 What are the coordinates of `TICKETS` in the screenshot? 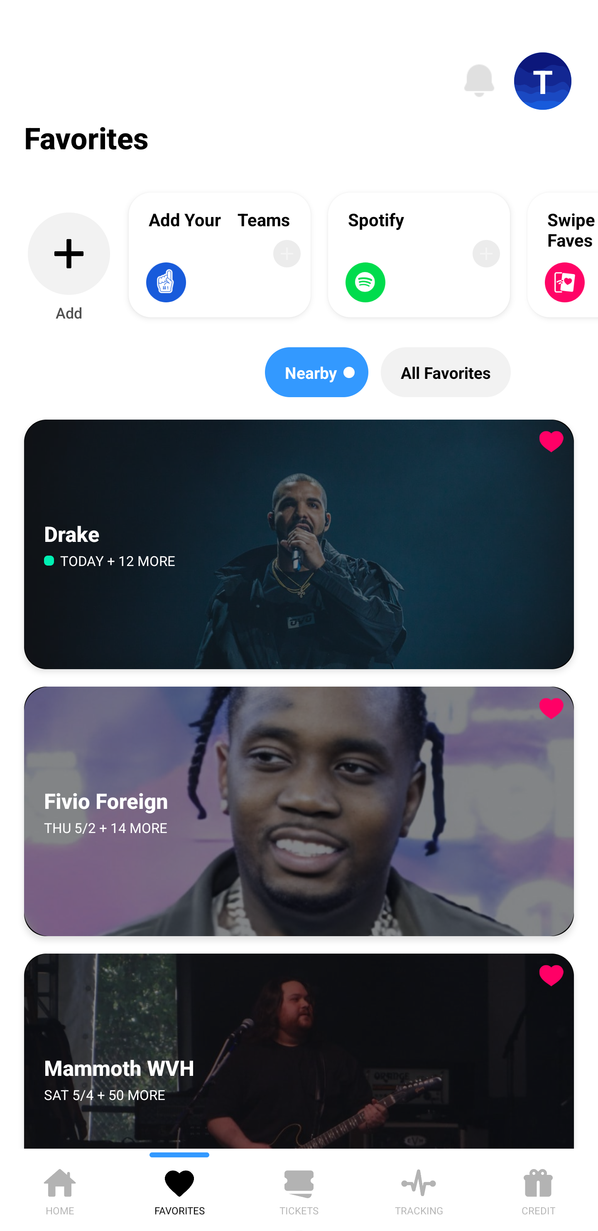 It's located at (299, 1189).